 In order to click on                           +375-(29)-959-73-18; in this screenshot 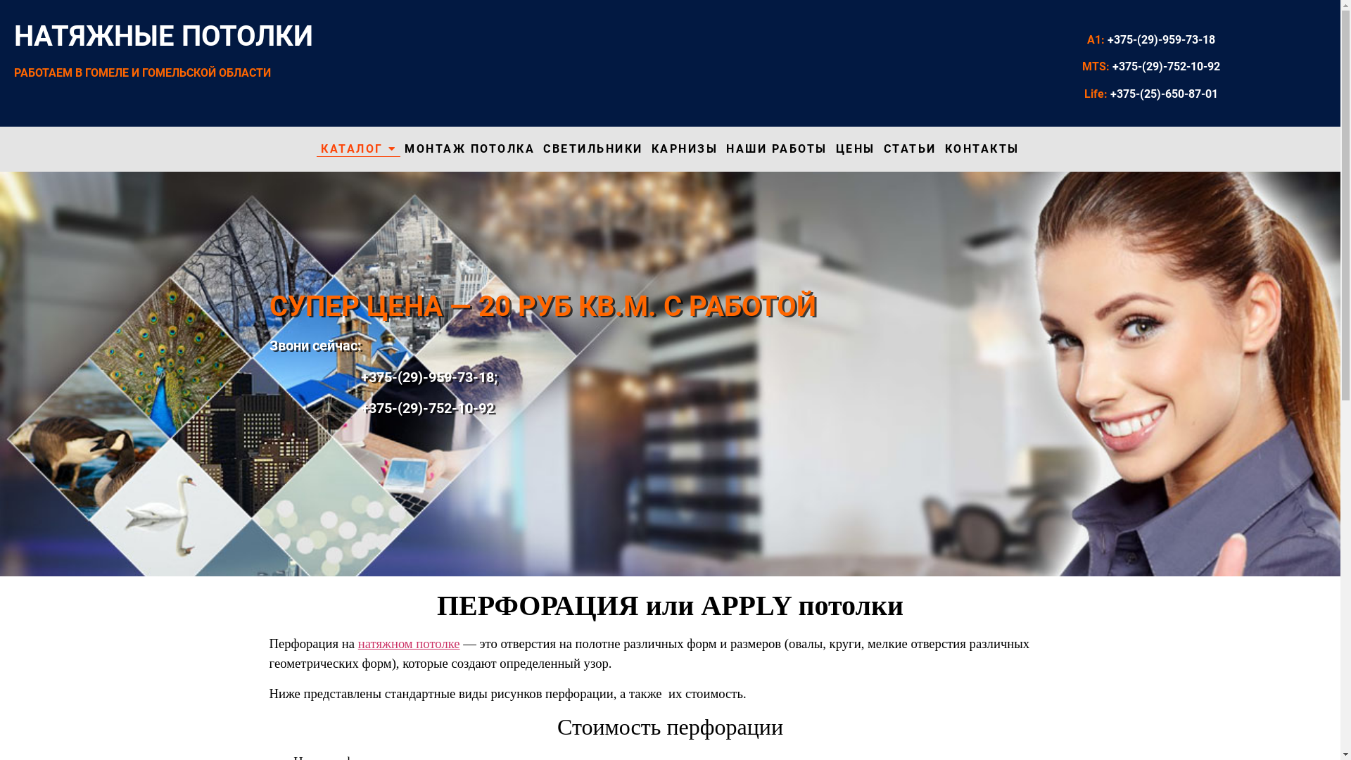, I will do `click(383, 377)`.